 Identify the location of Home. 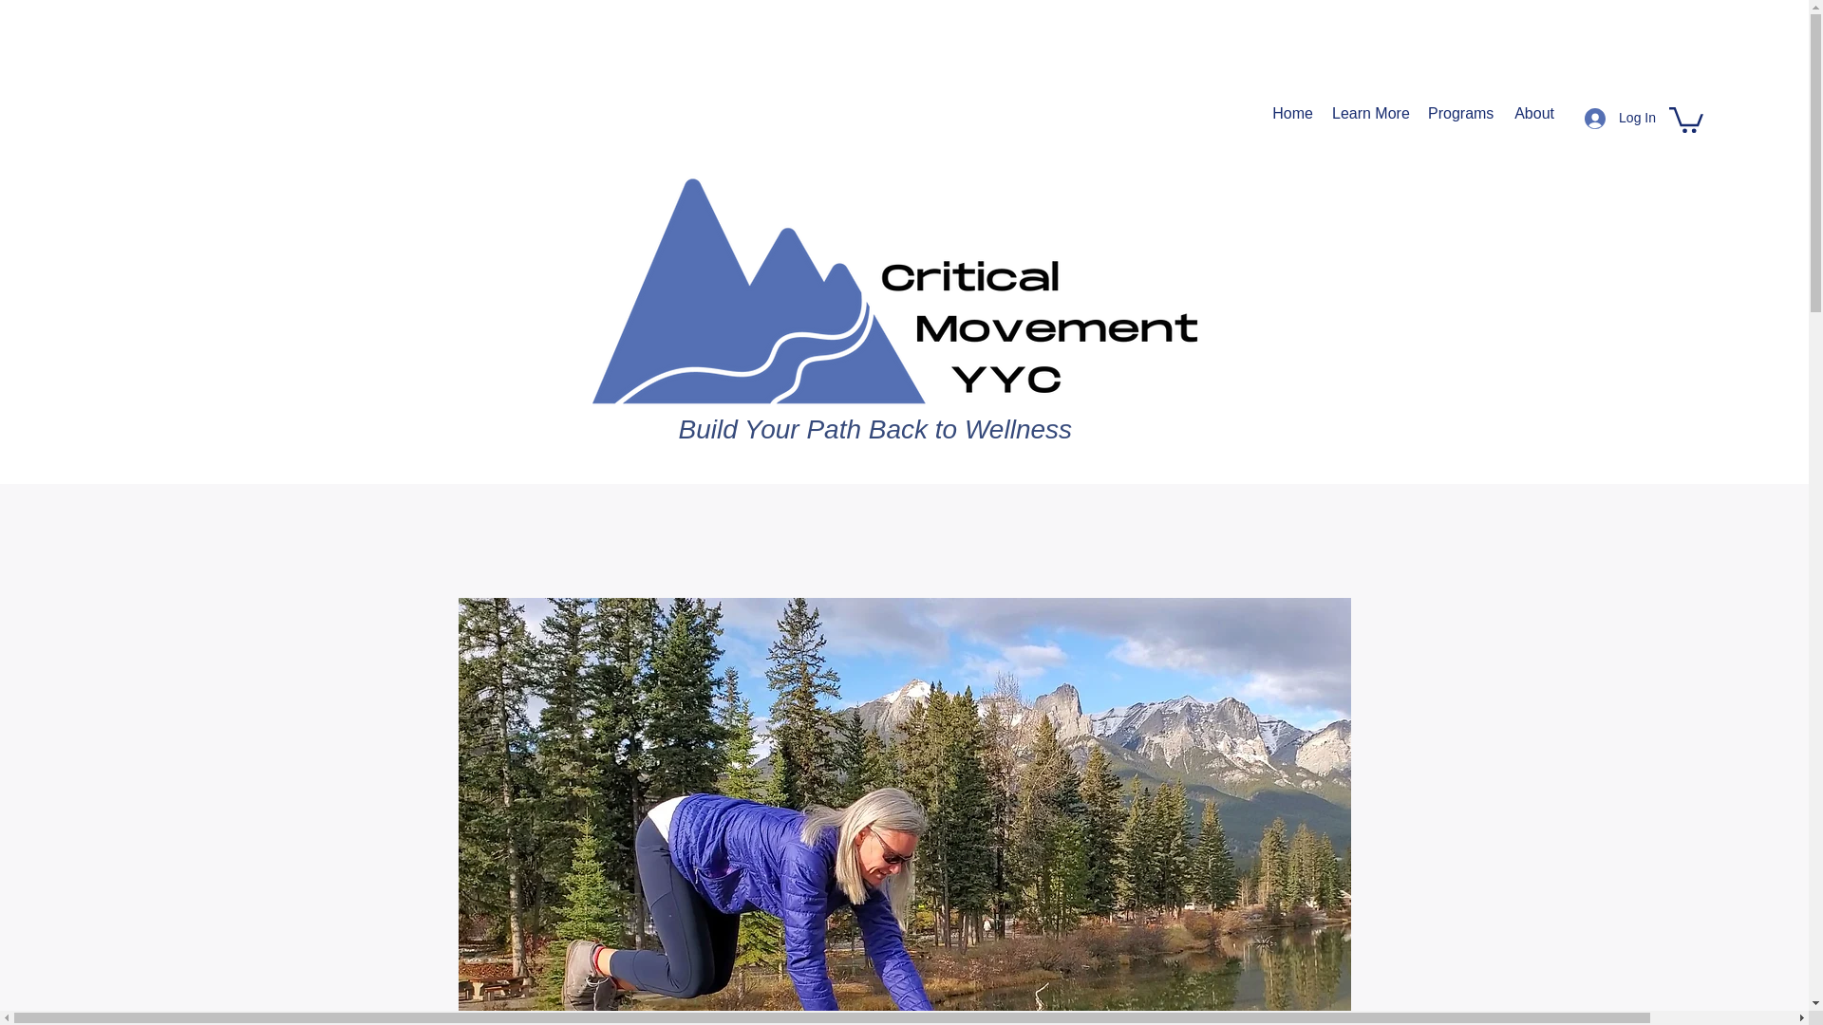
(1291, 114).